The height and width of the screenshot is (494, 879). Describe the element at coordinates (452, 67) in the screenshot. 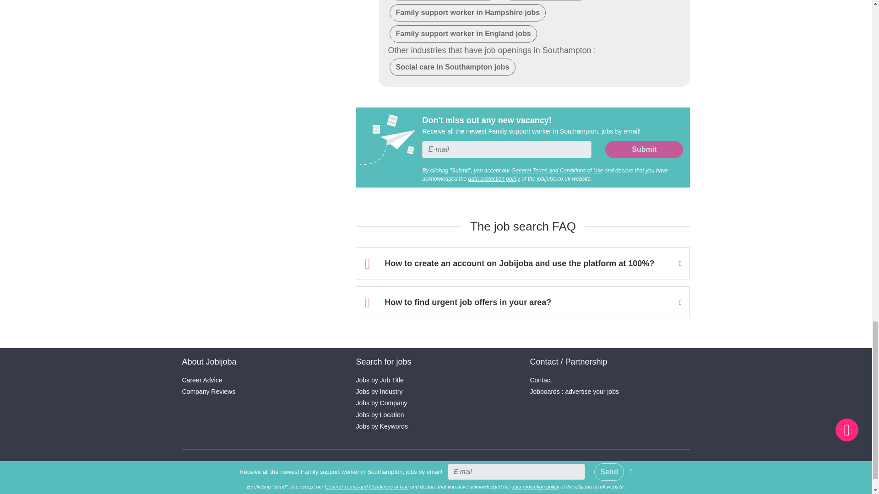

I see `Social care in Southampton jobs` at that location.